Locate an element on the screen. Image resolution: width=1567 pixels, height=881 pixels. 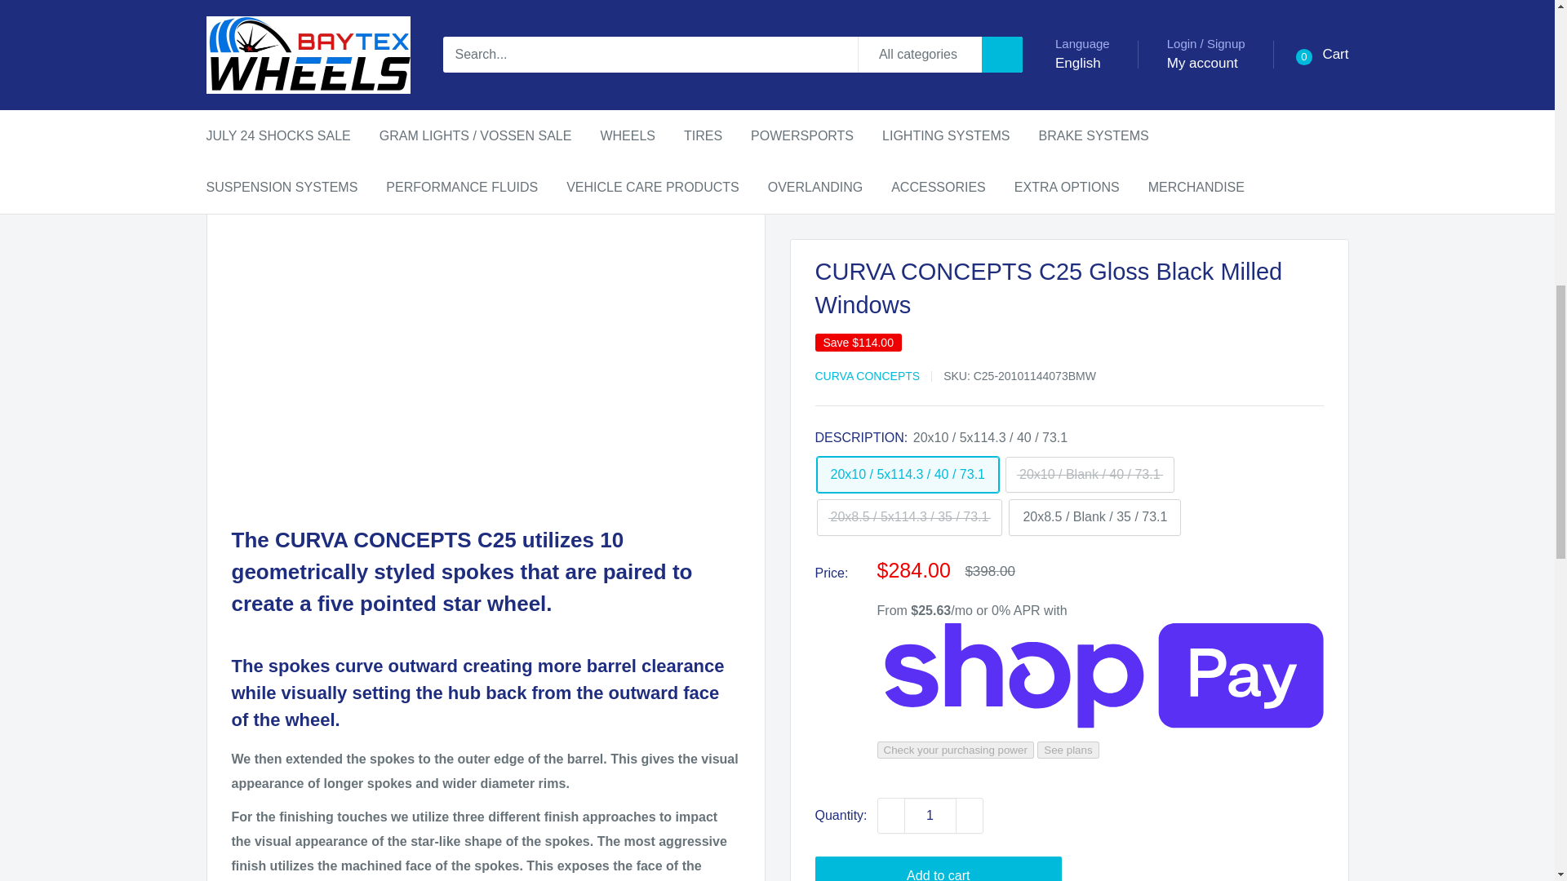
Decrease quantity by 1 is located at coordinates (890, 11).